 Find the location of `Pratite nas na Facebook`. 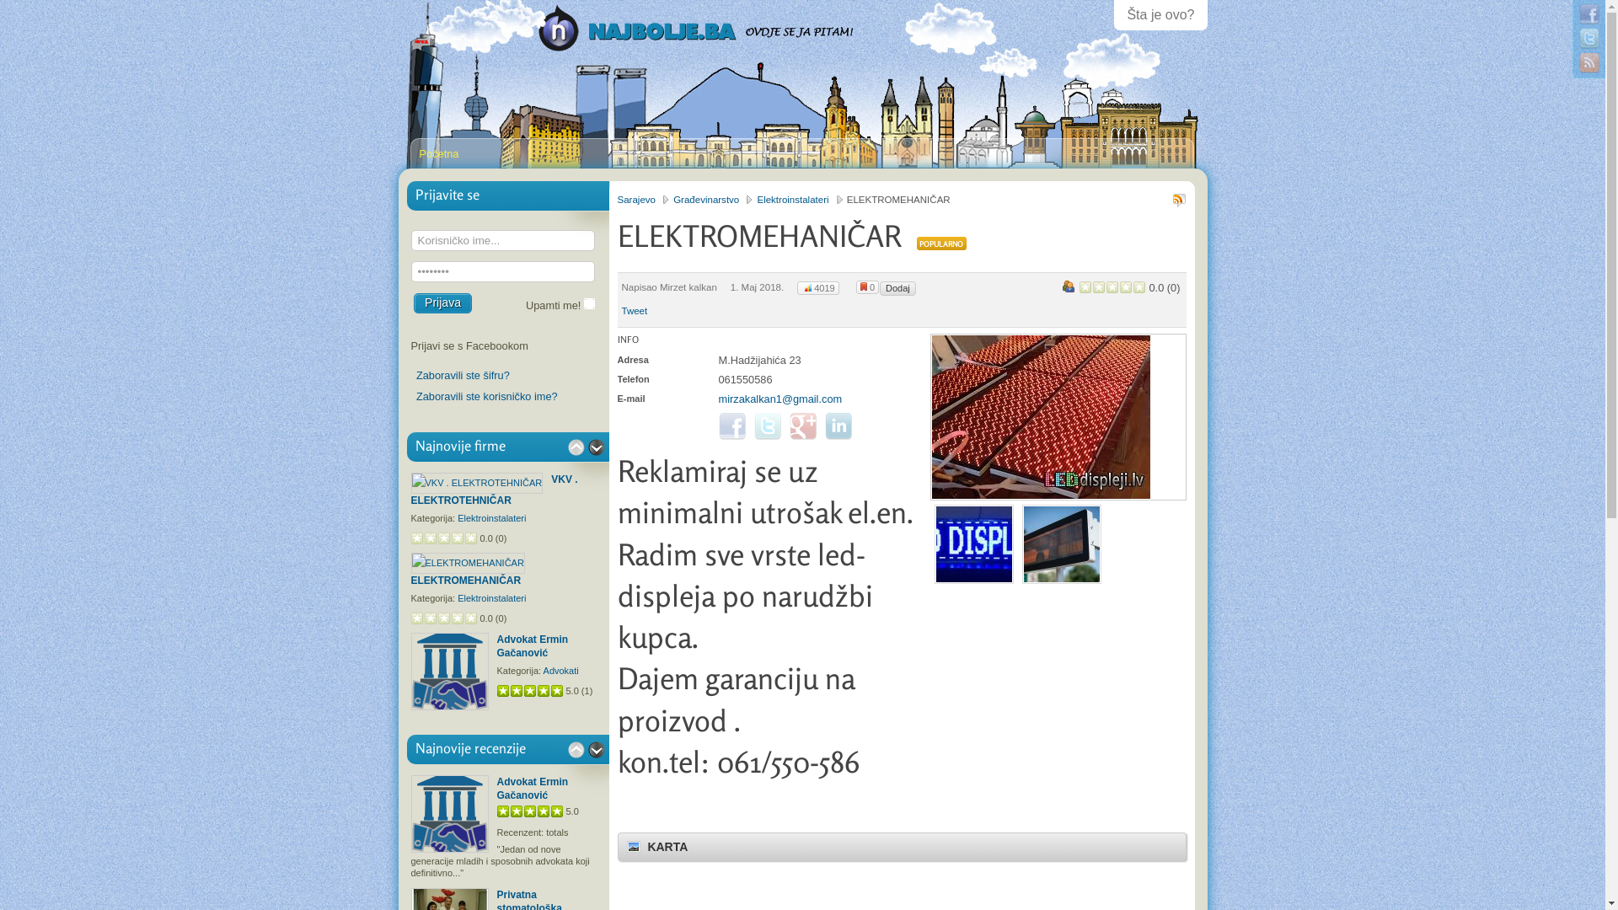

Pratite nas na Facebook is located at coordinates (1589, 14).